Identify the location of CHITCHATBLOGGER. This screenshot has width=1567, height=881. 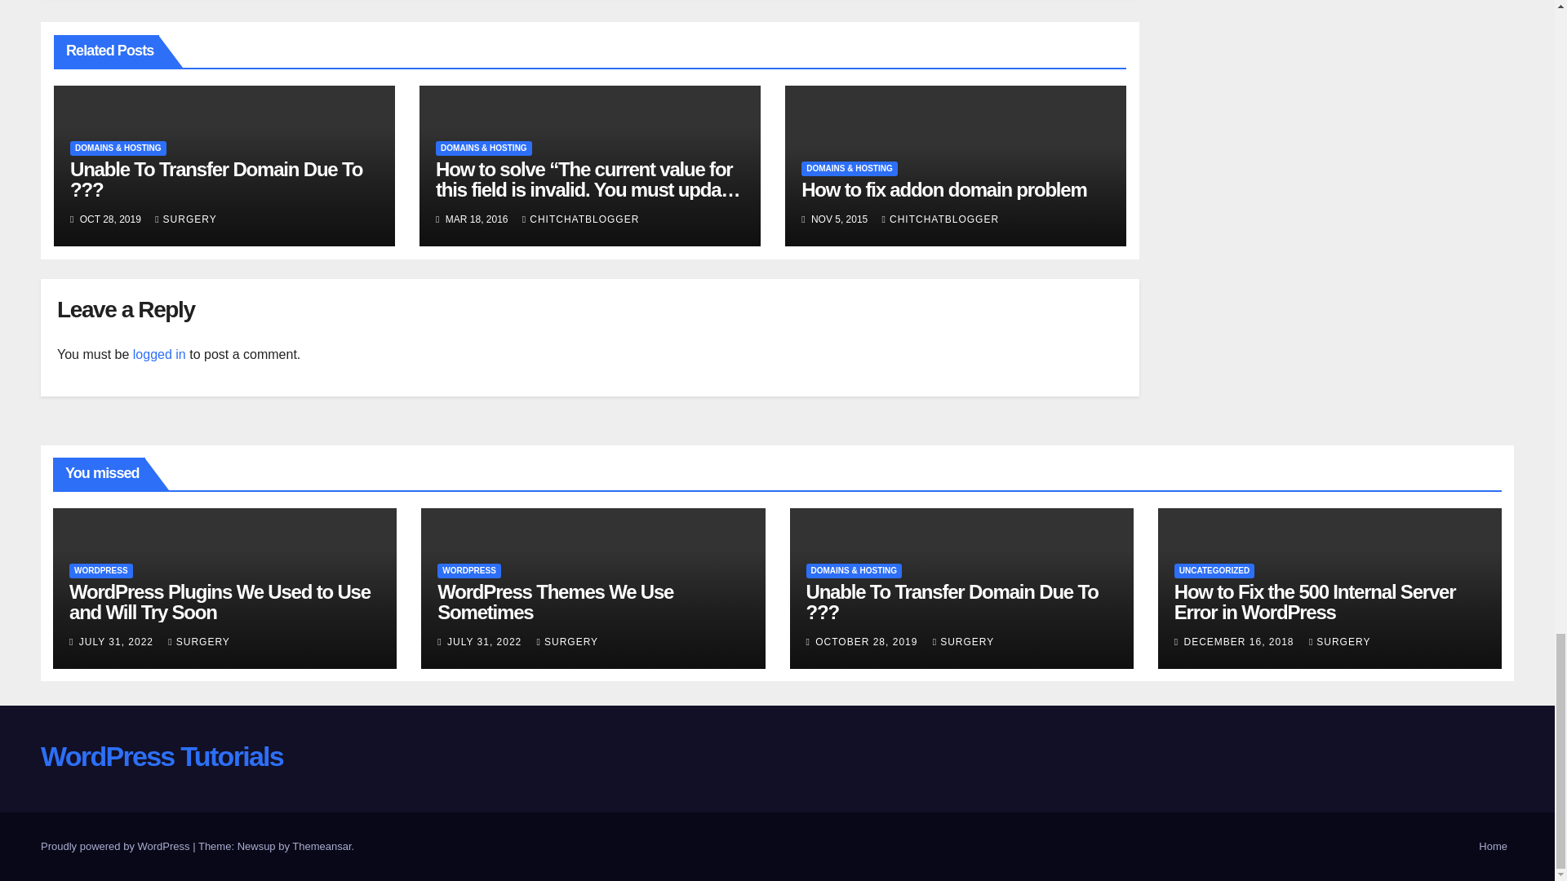
(940, 219).